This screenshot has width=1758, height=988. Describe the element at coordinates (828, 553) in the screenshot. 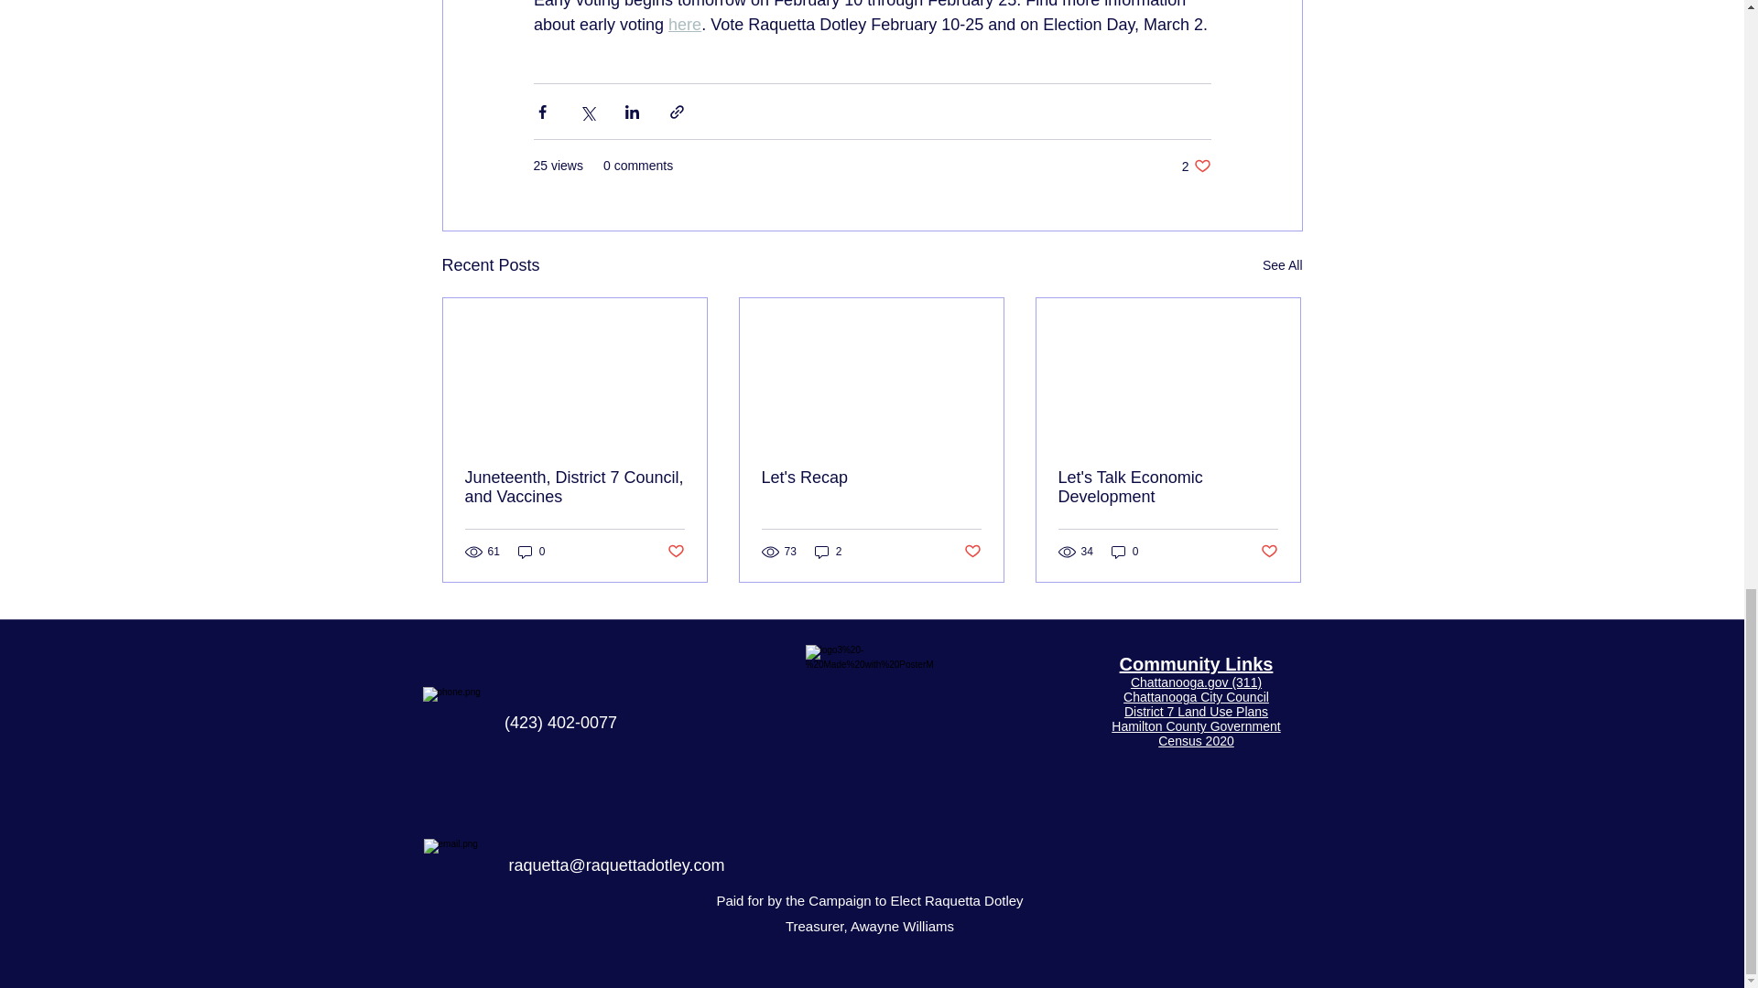

I see `2` at that location.